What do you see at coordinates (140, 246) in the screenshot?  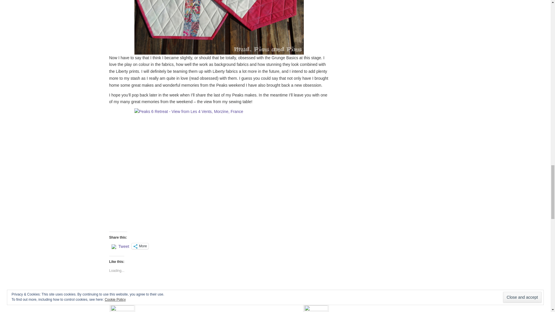 I see `More` at bounding box center [140, 246].